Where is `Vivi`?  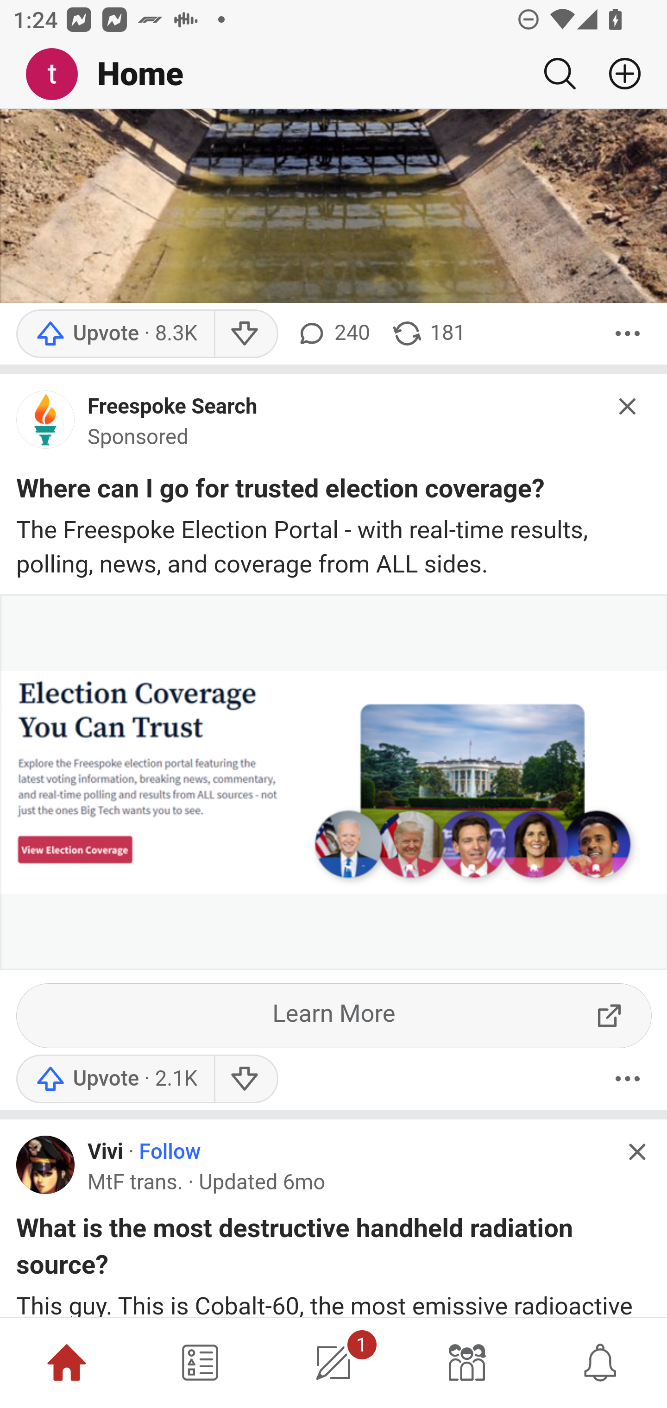 Vivi is located at coordinates (105, 1154).